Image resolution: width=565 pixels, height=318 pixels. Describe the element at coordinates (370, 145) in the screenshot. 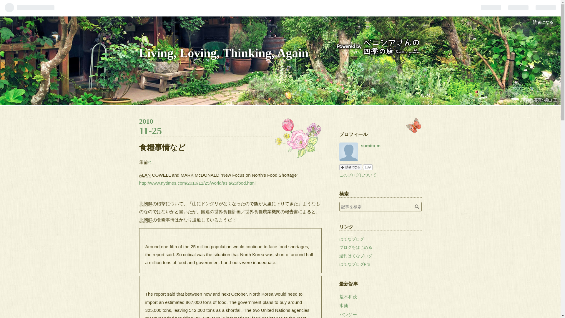

I see `sumita-m` at that location.